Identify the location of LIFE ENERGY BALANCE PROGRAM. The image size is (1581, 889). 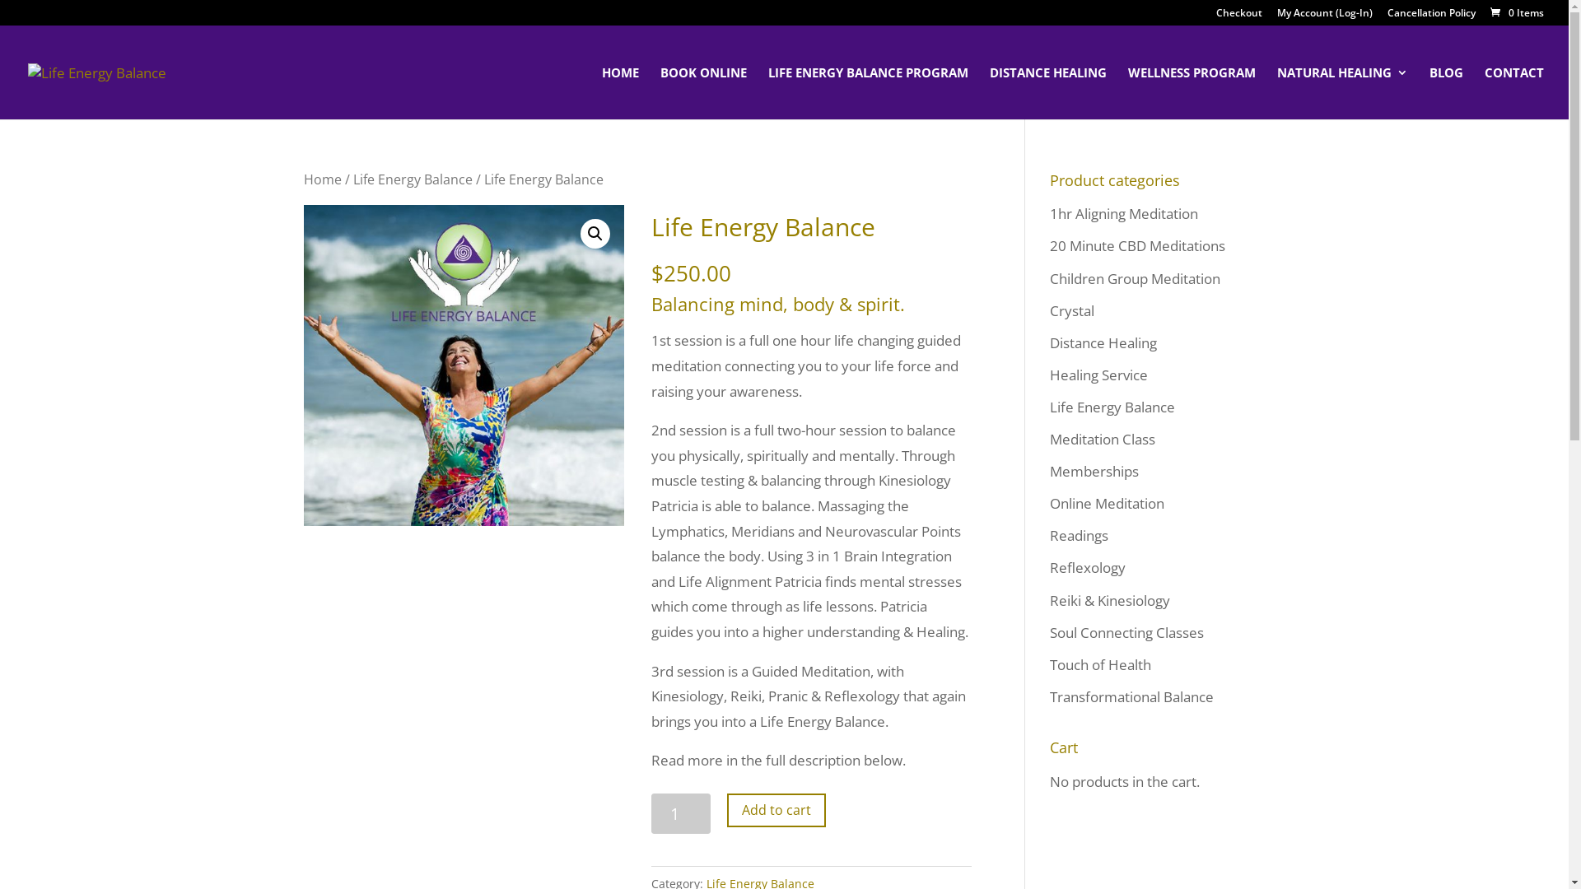
(868, 93).